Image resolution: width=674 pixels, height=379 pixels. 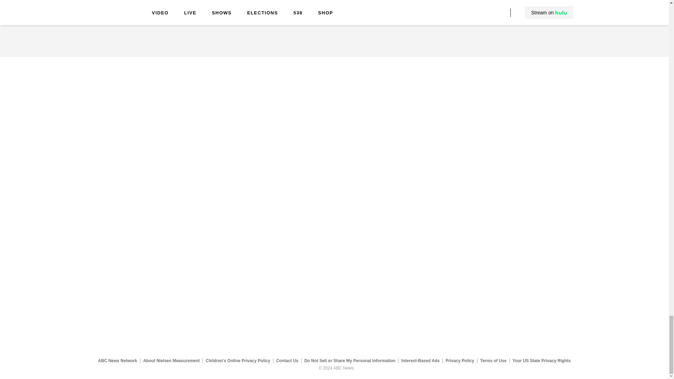 What do you see at coordinates (460, 360) in the screenshot?
I see `Privacy Policy` at bounding box center [460, 360].